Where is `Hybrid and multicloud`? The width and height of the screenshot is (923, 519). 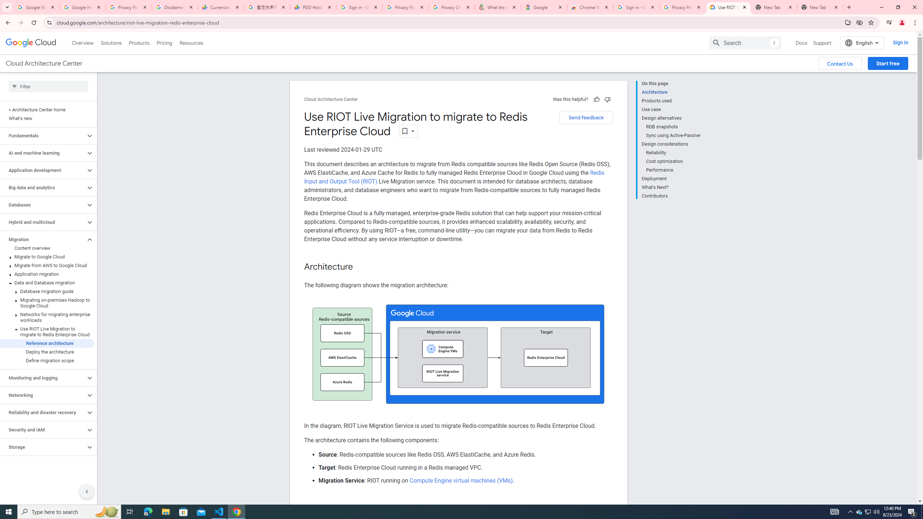 Hybrid and multicloud is located at coordinates (43, 222).